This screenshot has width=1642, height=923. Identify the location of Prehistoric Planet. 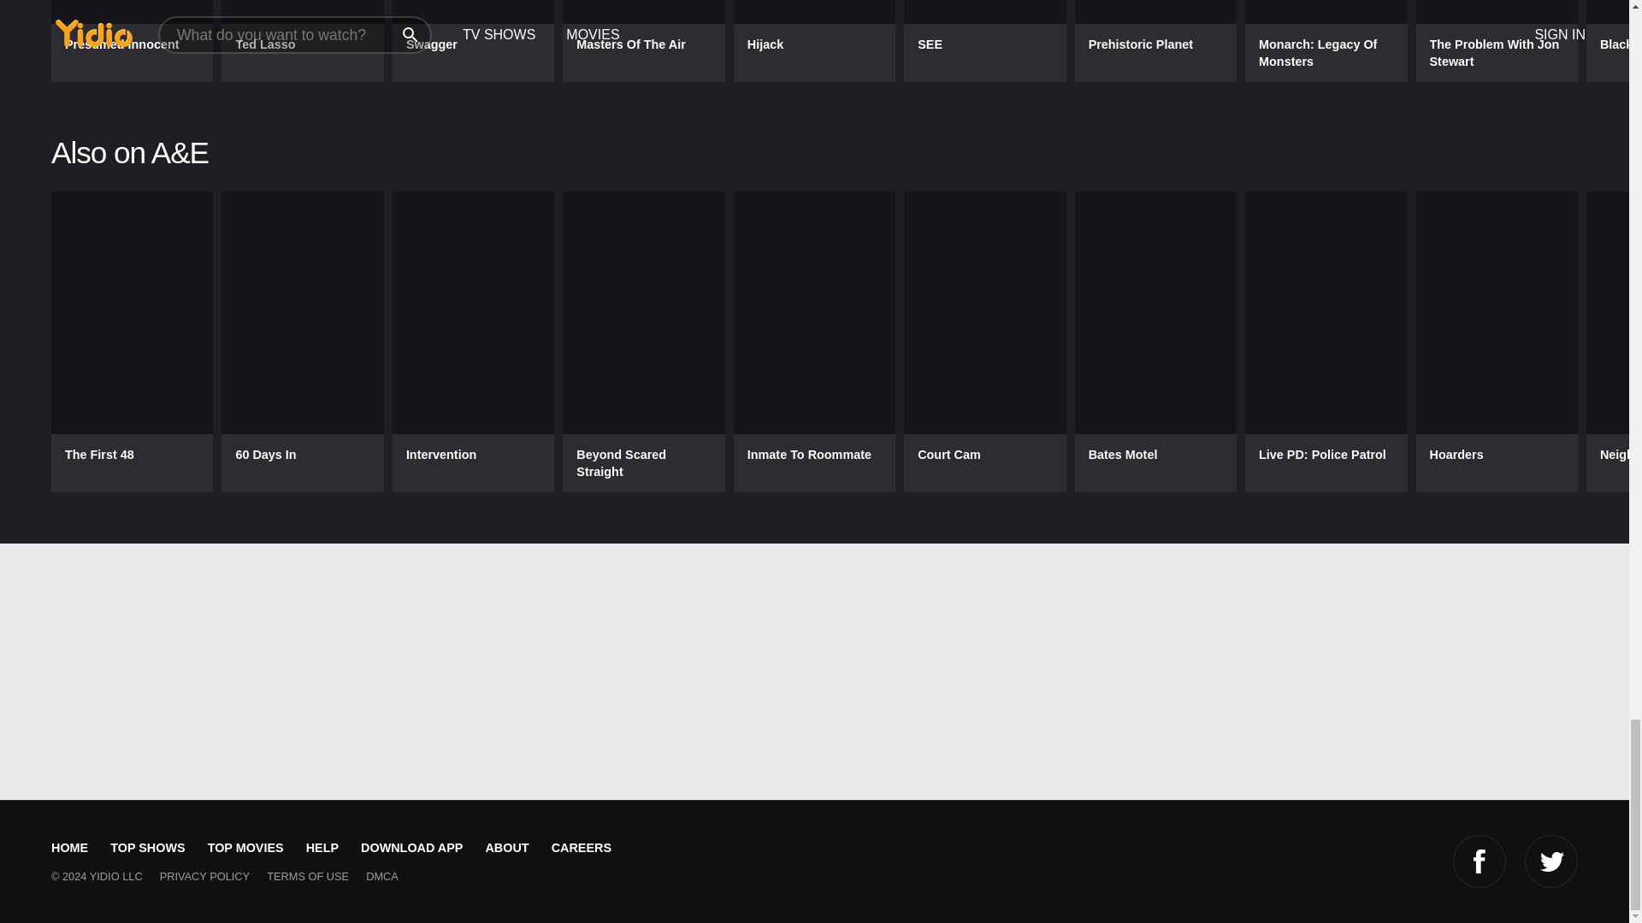
(1155, 41).